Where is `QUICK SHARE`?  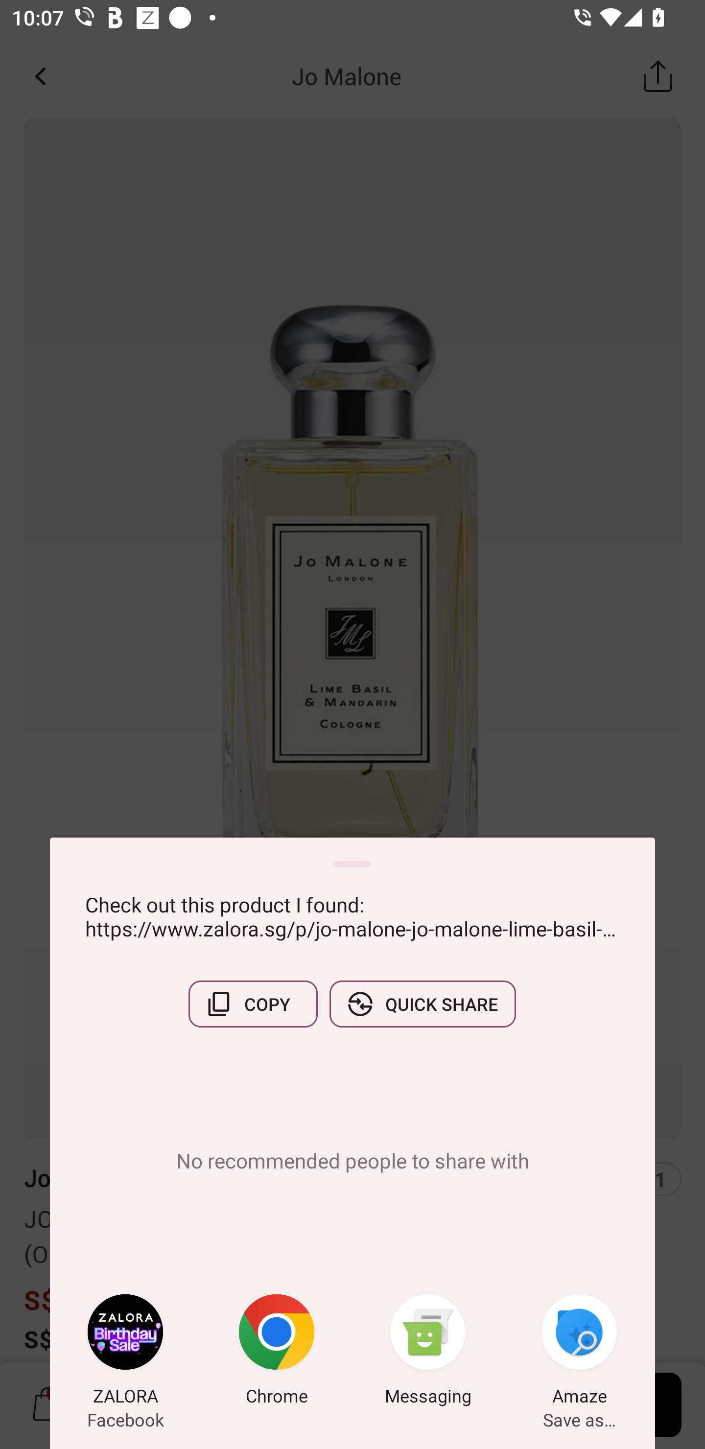
QUICK SHARE is located at coordinates (423, 1004).